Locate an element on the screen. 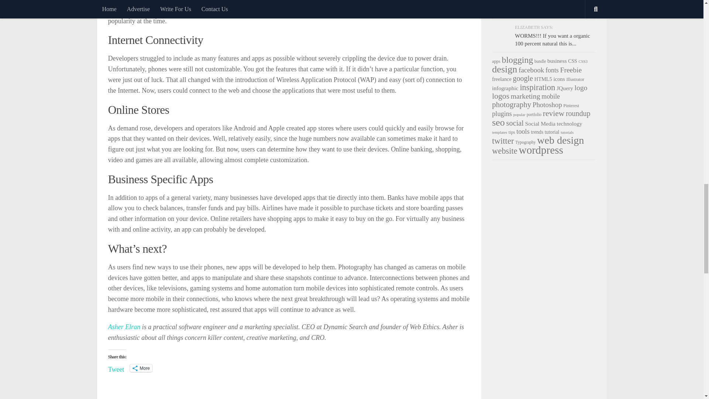  Asher Elran is located at coordinates (124, 327).